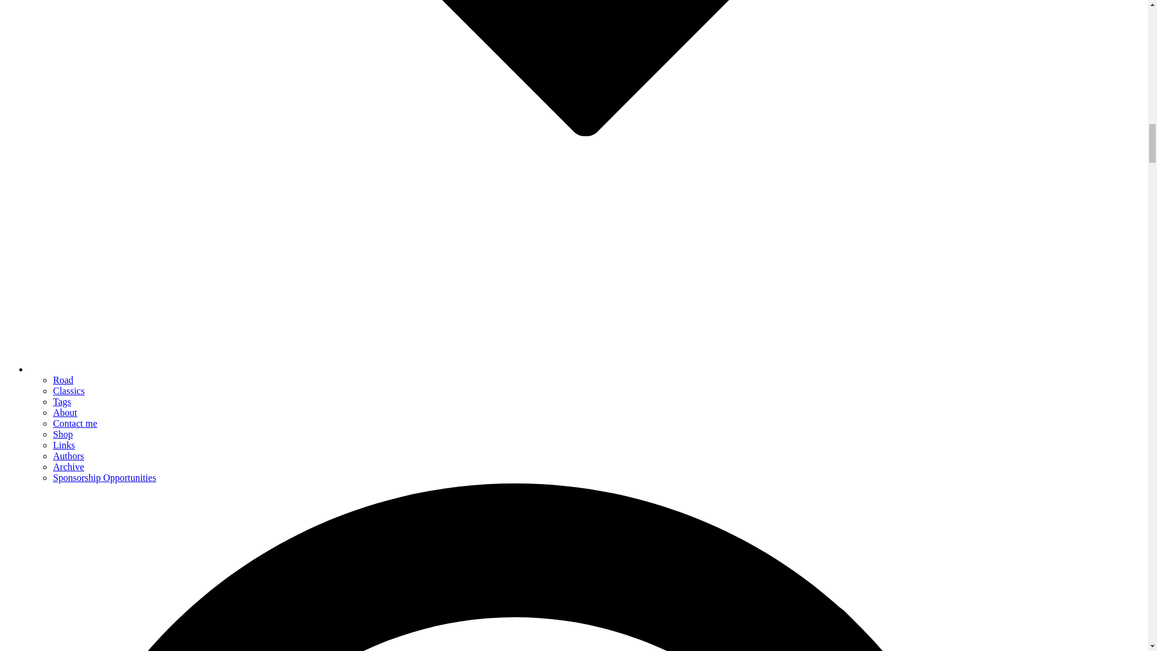 The image size is (1157, 651). I want to click on Classics, so click(69, 391).